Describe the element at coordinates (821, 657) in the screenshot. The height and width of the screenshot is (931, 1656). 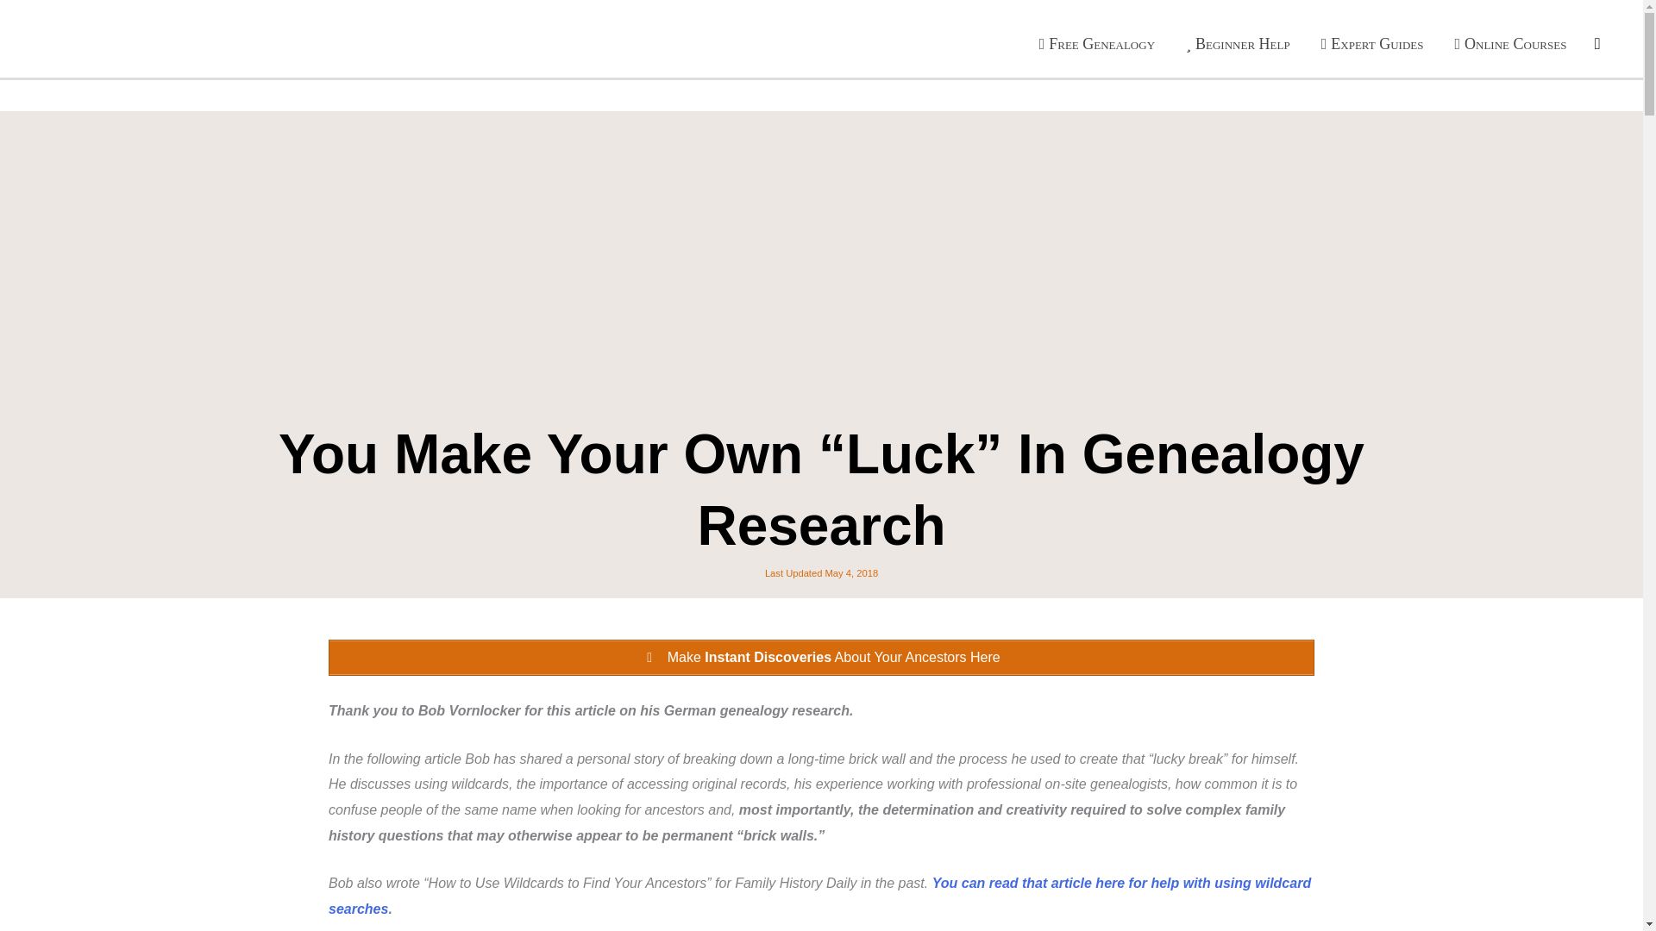
I see `Make Instant Discoveries About Your Ancestors Here` at that location.